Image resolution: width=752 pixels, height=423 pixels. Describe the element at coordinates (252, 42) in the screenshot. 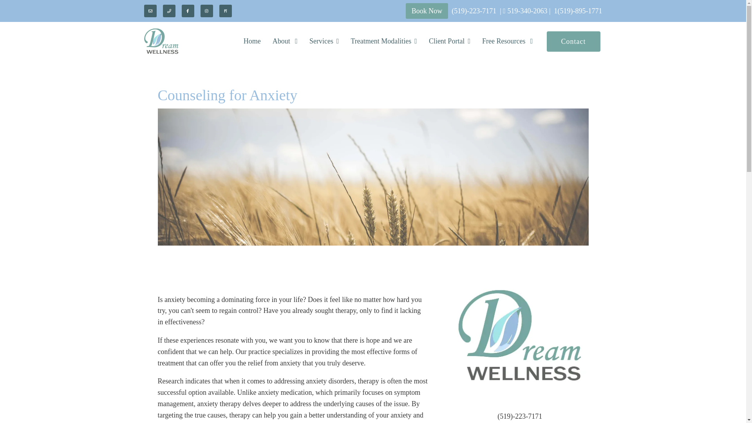

I see `Home` at that location.